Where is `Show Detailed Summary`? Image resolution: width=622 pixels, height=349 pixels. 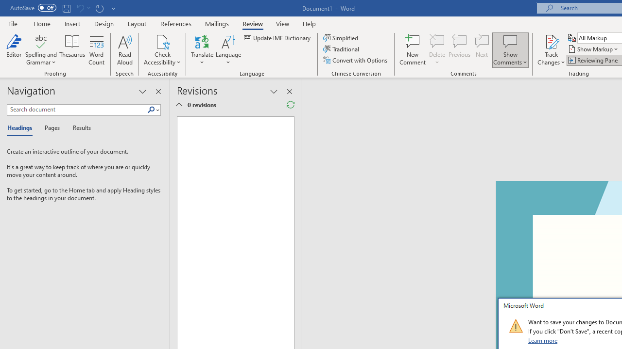
Show Detailed Summary is located at coordinates (179, 105).